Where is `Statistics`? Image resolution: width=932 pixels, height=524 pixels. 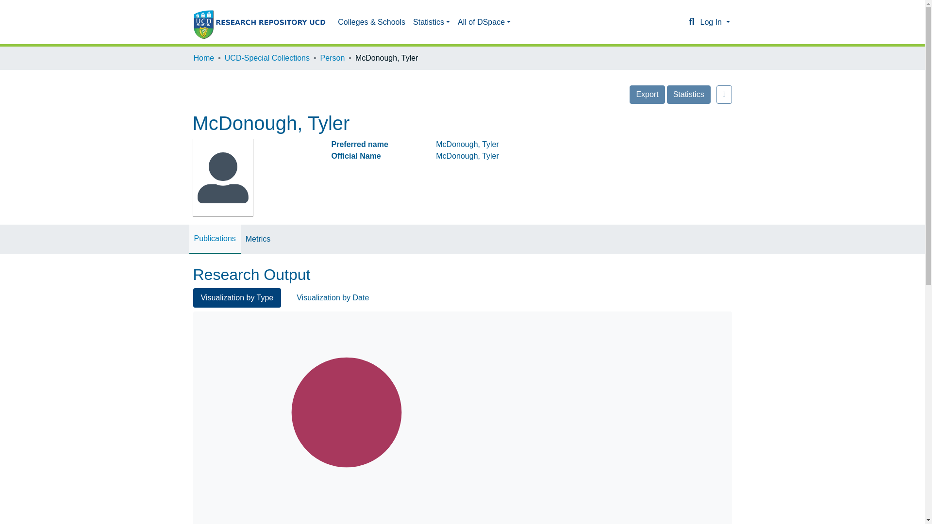
Statistics is located at coordinates (406, 22).